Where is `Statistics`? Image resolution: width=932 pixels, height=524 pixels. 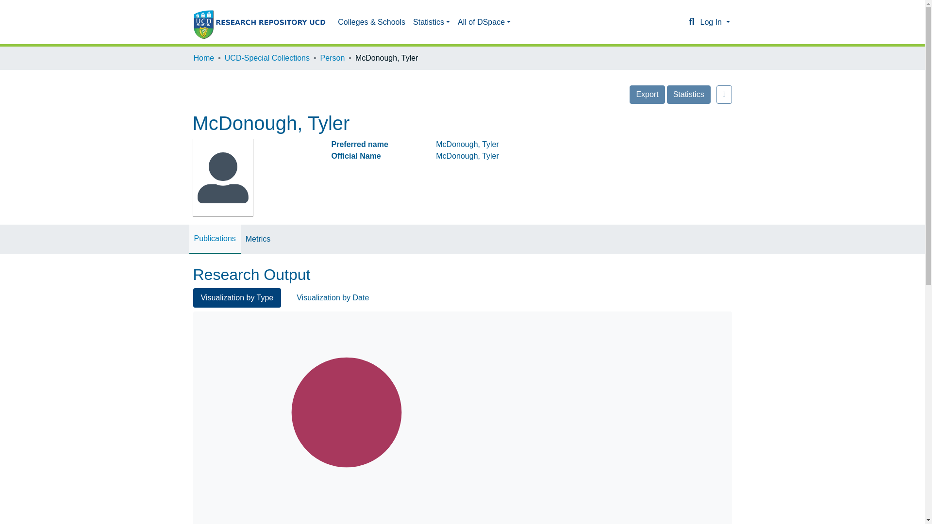
Statistics is located at coordinates (406, 22).